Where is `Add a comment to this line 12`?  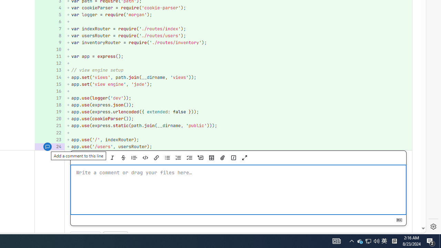
Add a comment to this line 12 is located at coordinates (50, 63).